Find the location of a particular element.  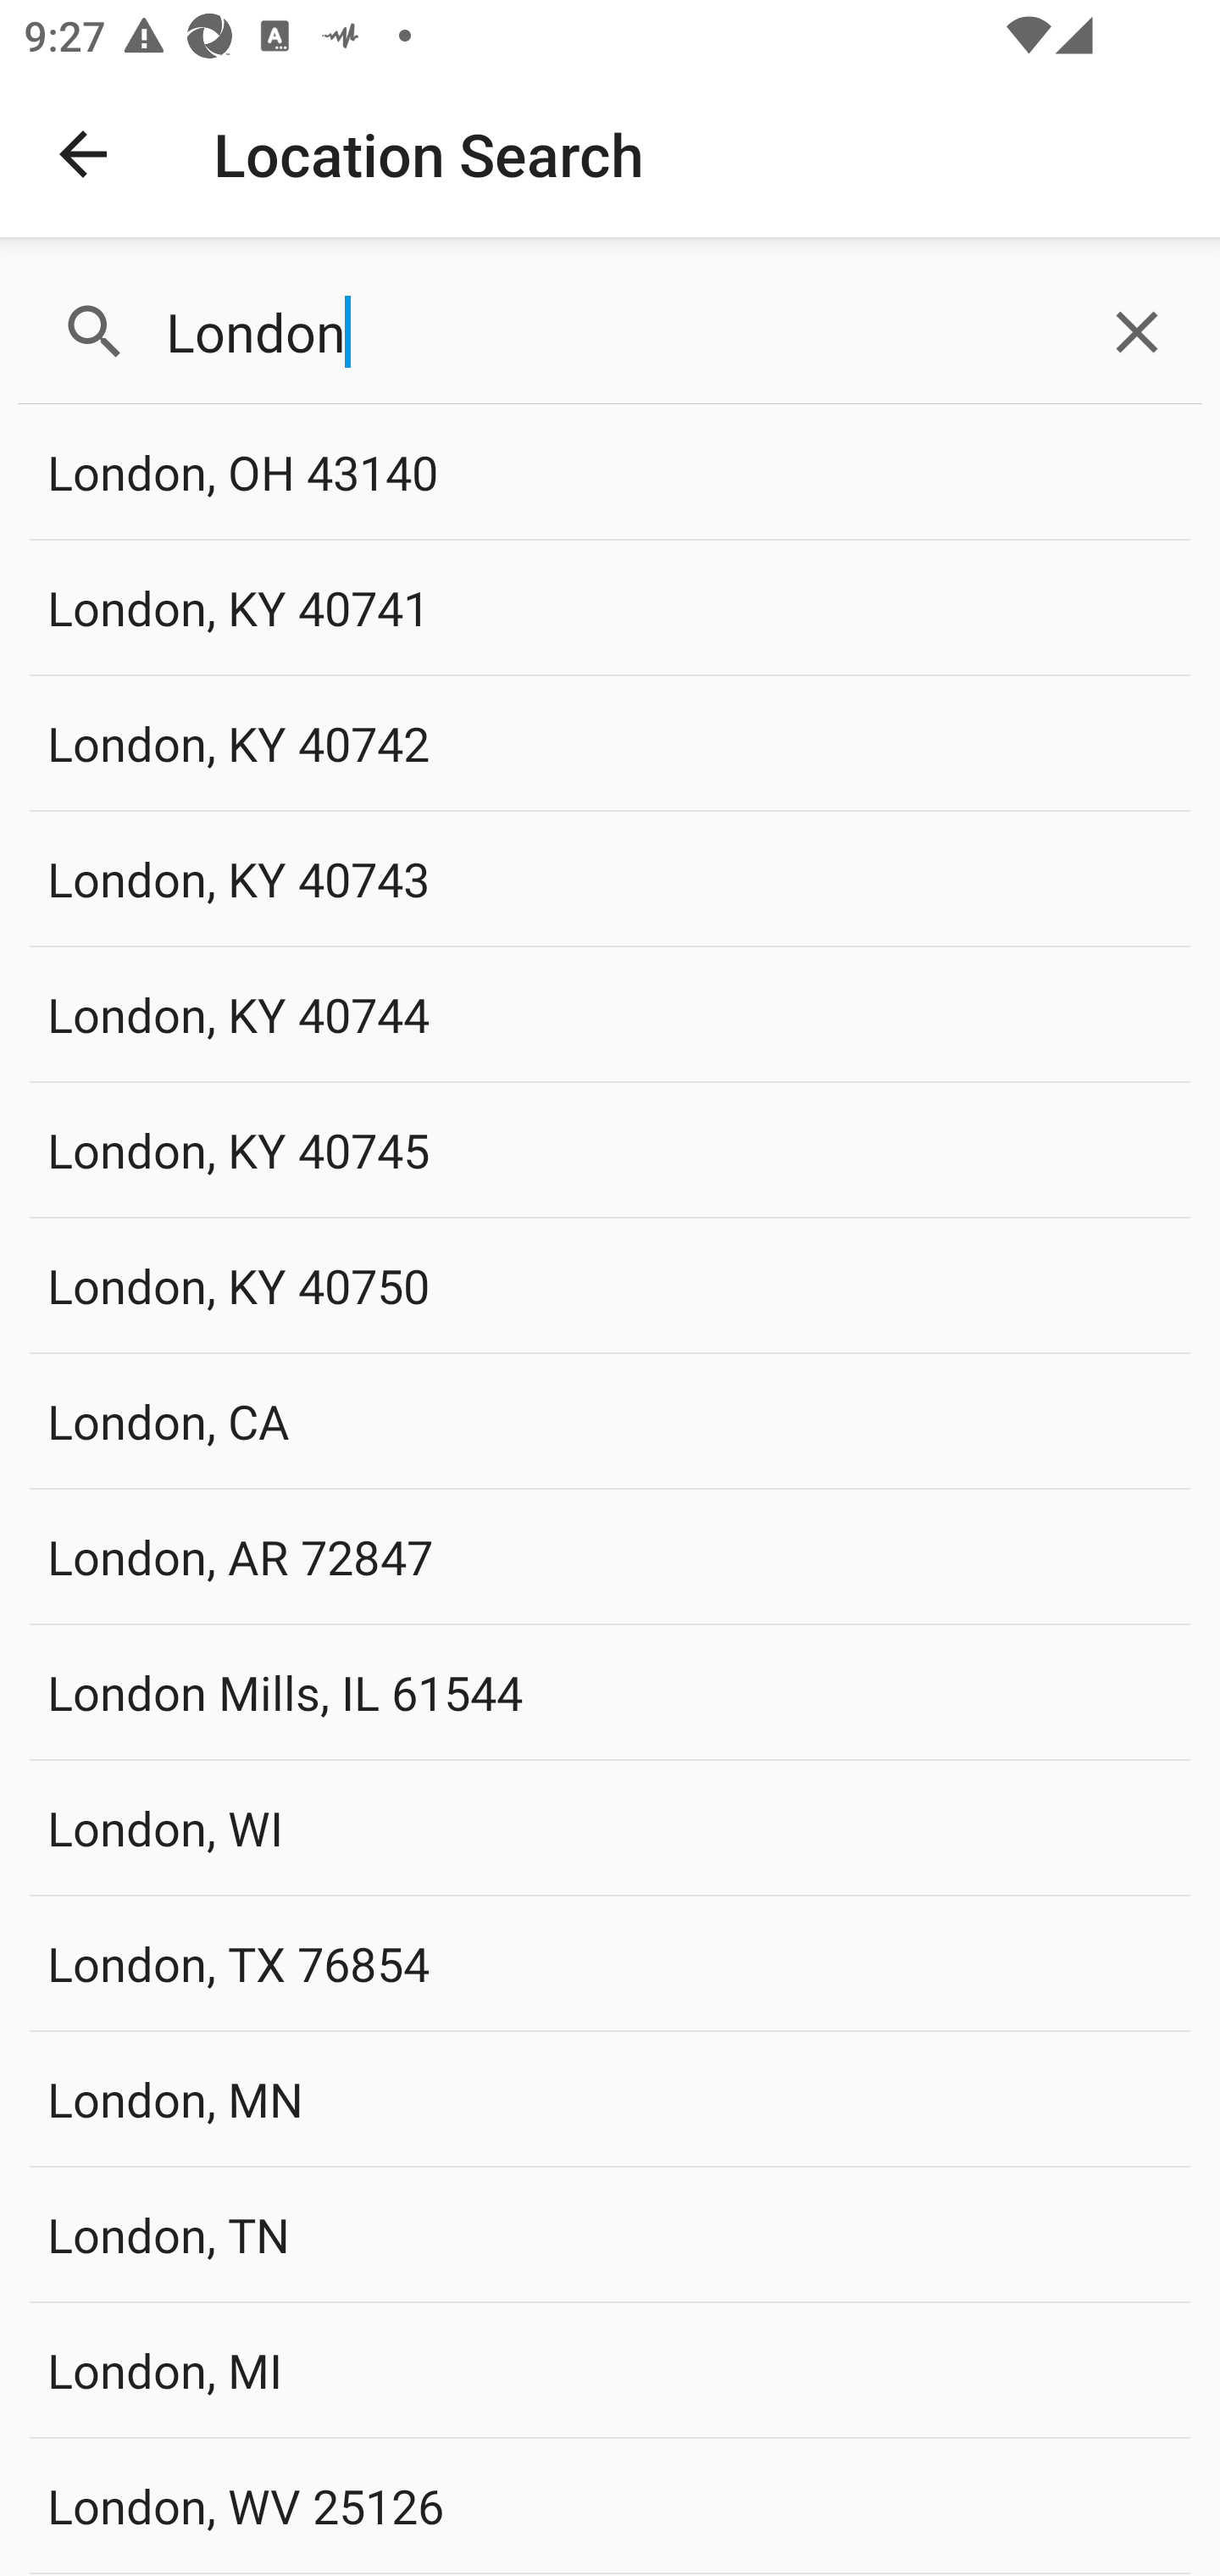

London, MN is located at coordinates (610, 2098).